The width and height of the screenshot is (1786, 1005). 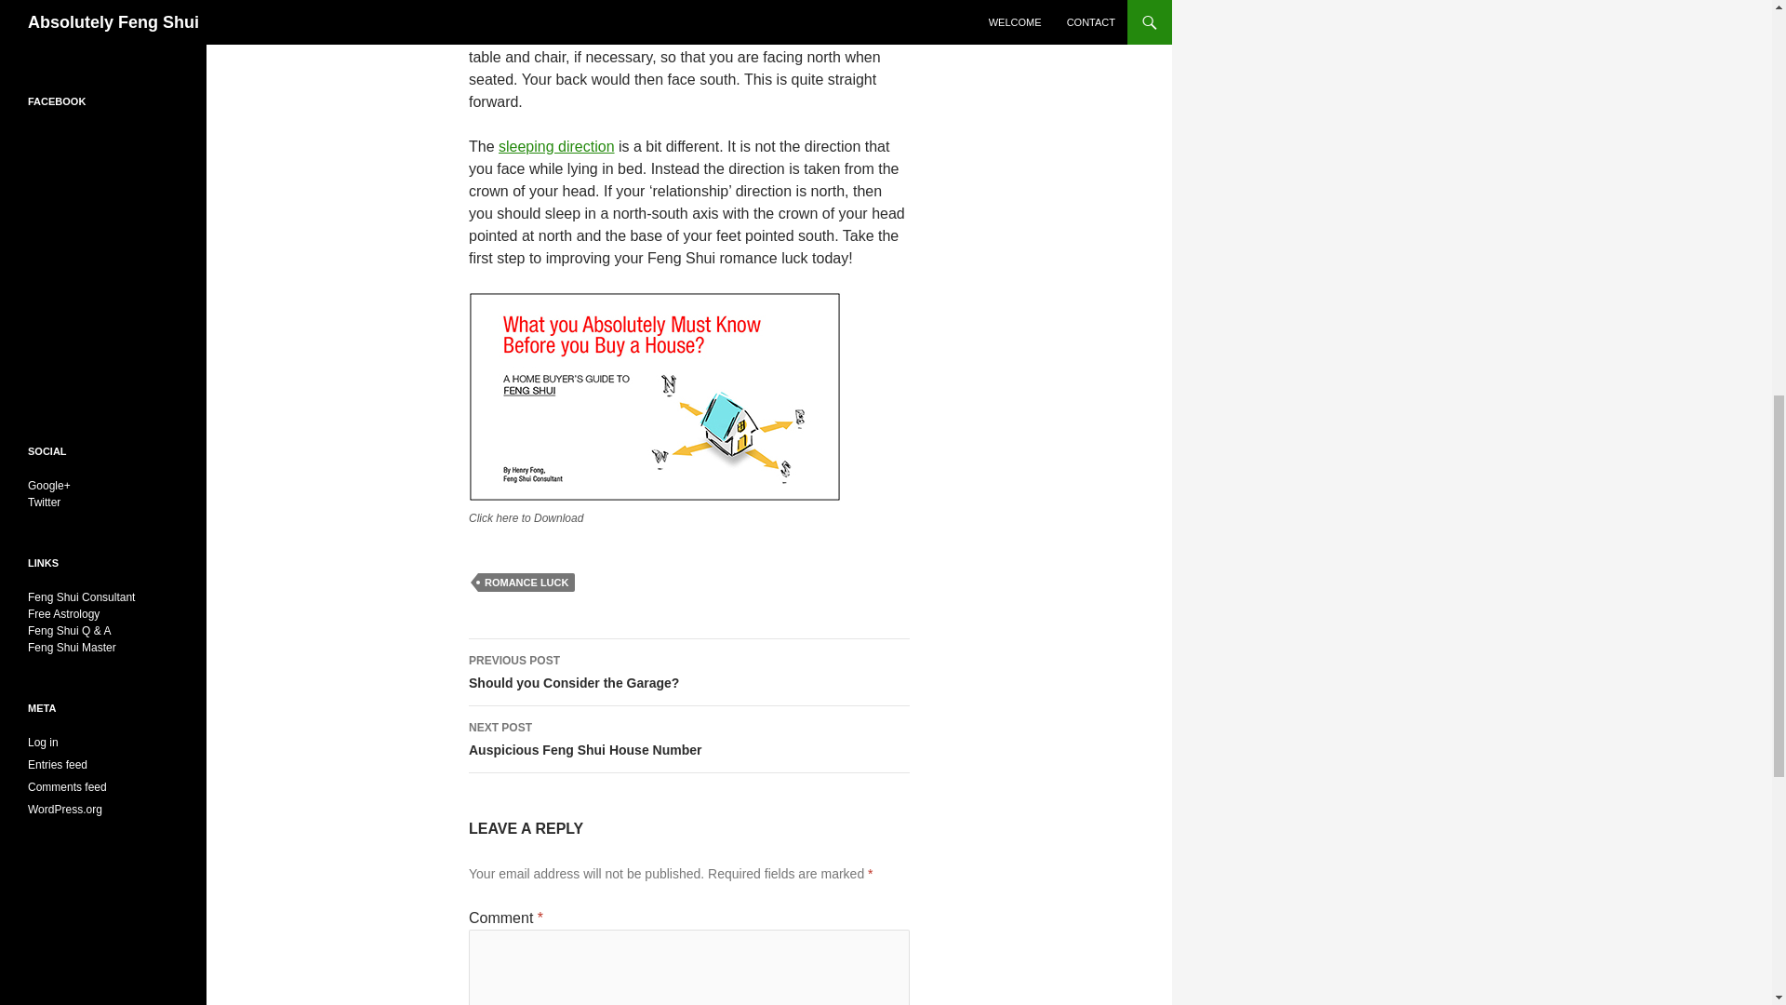 What do you see at coordinates (688, 739) in the screenshot?
I see `ROMANCE LUCK` at bounding box center [688, 739].